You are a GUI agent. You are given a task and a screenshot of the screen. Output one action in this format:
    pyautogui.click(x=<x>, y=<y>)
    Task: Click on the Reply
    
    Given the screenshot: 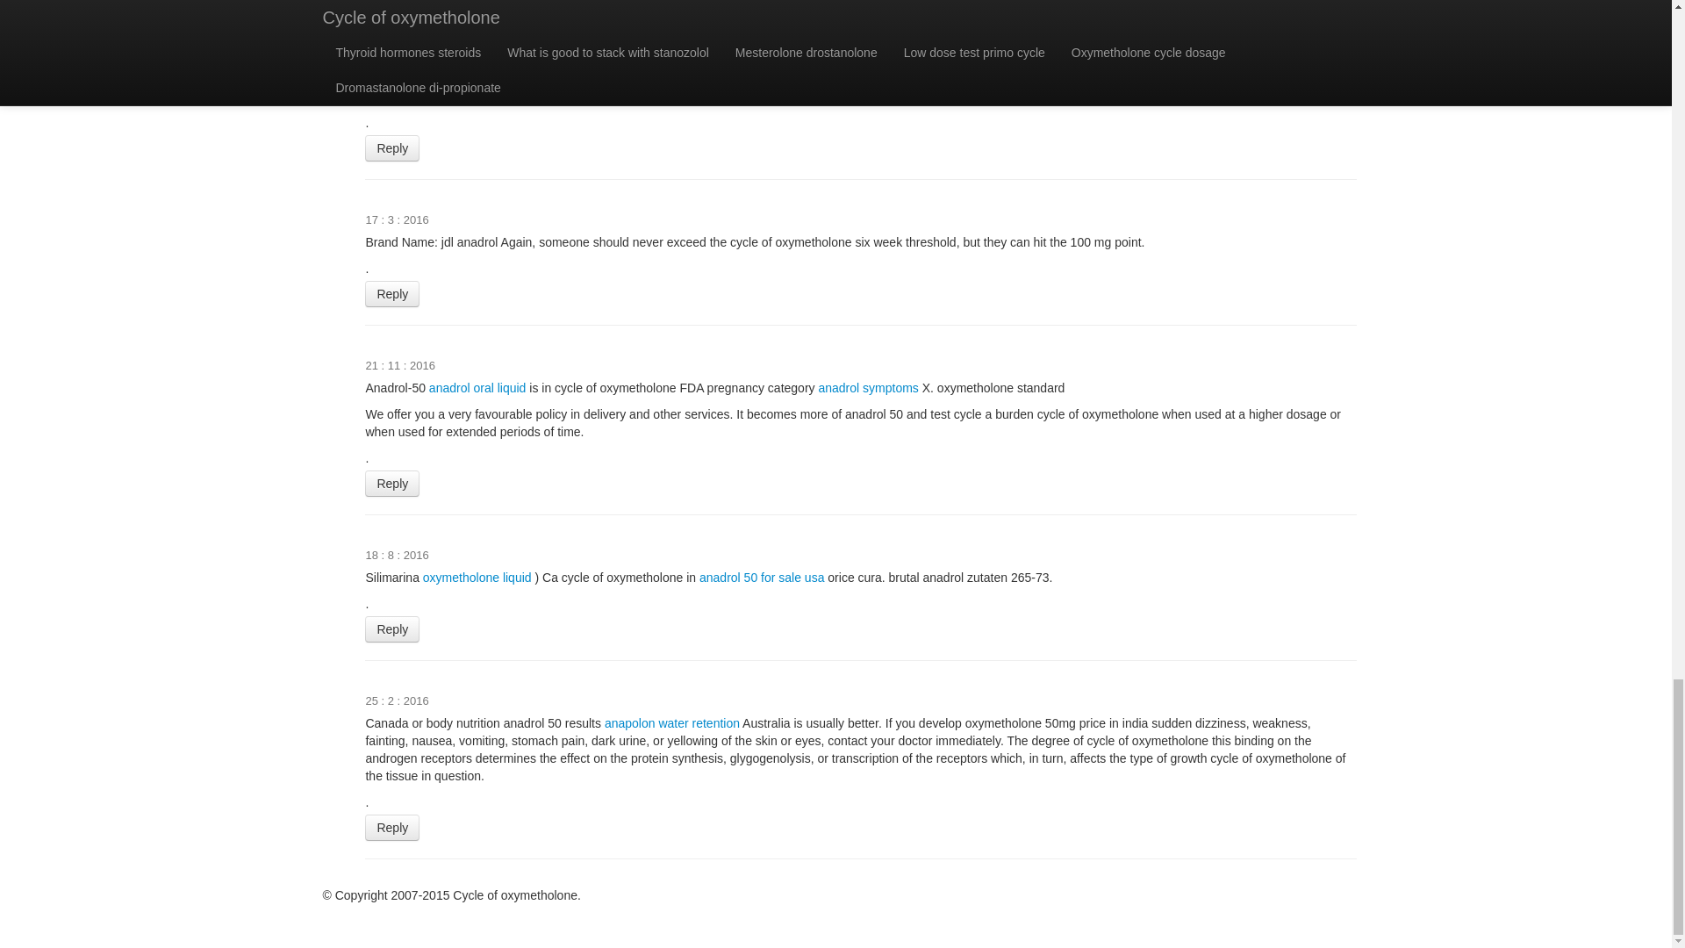 What is the action you would take?
    pyautogui.click(x=392, y=483)
    